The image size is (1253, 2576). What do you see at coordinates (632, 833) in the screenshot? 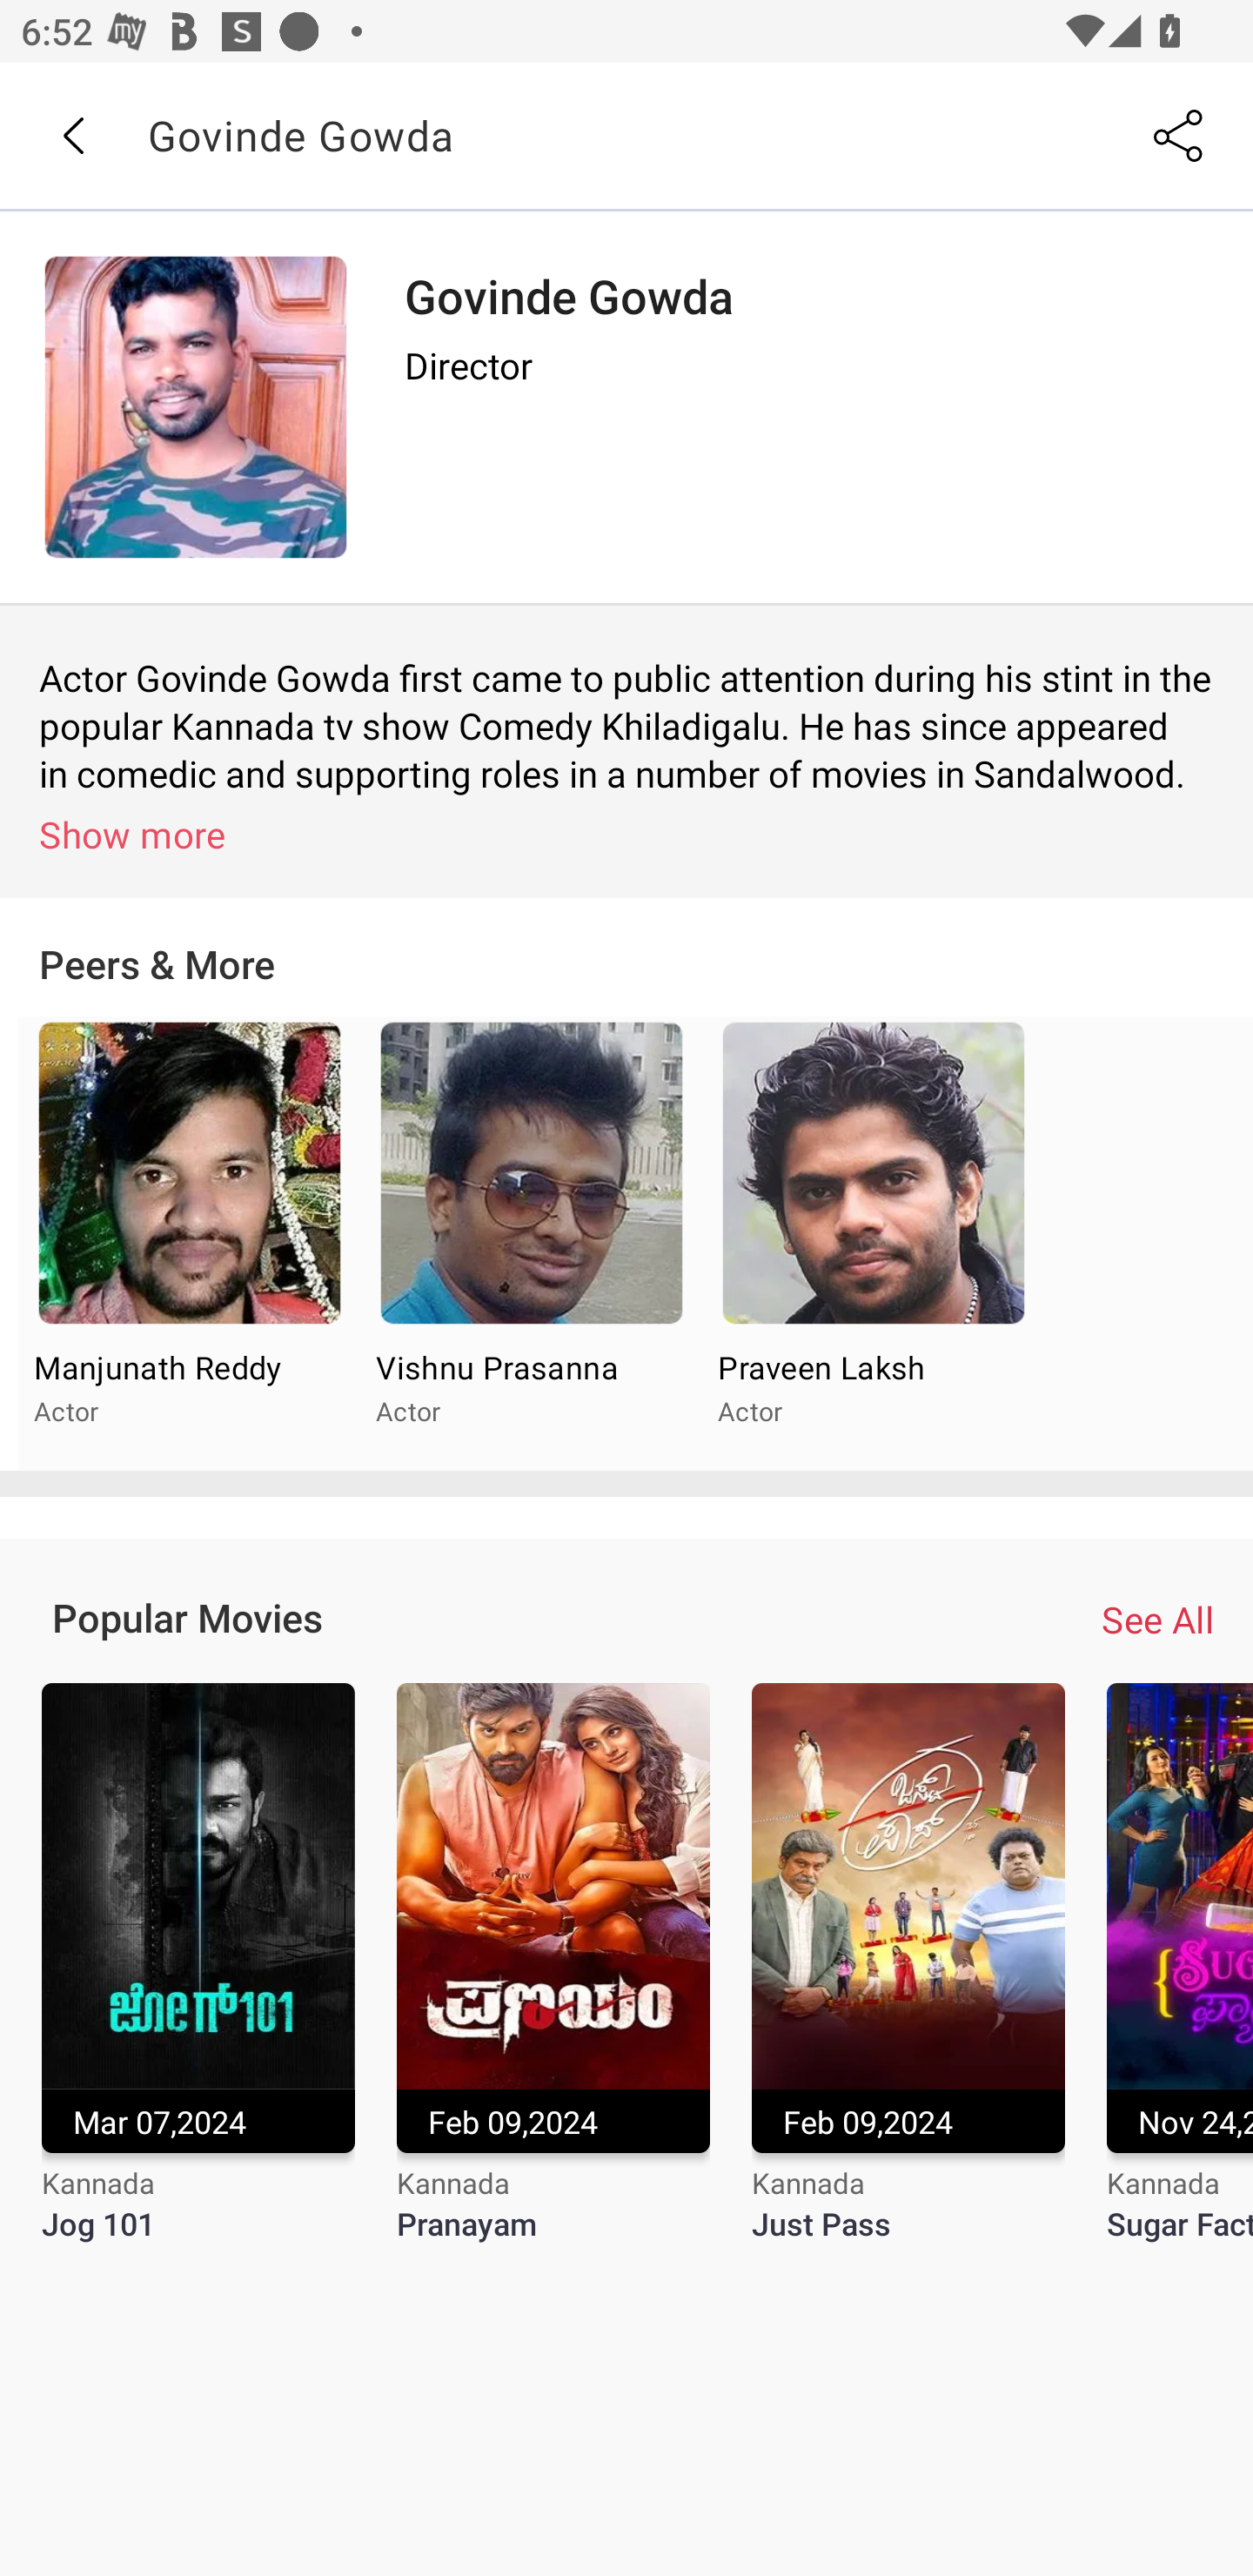
I see `Show more` at bounding box center [632, 833].